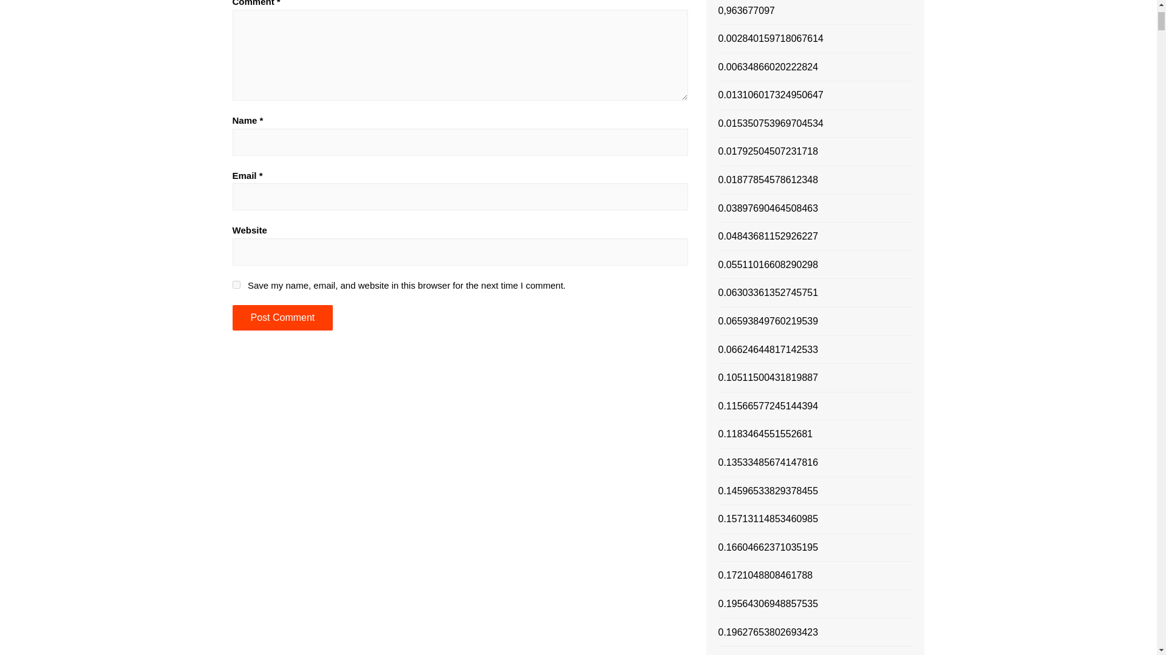 This screenshot has width=1166, height=655. Describe the element at coordinates (236, 285) in the screenshot. I see `yes` at that location.